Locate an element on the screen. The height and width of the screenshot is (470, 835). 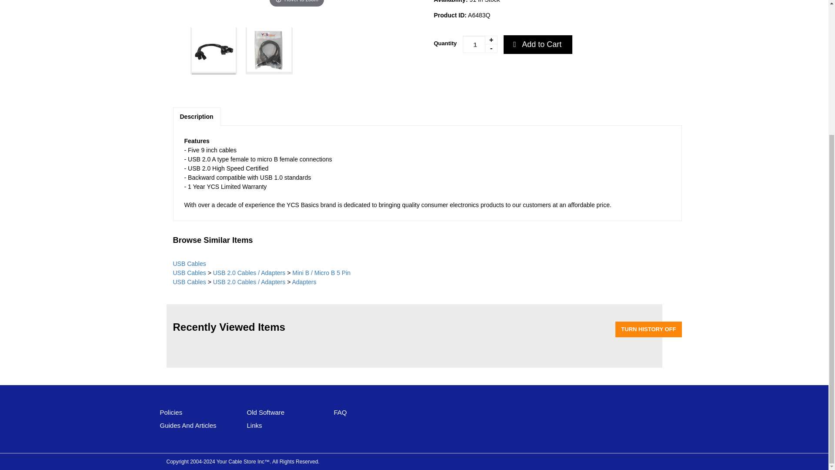
1 is located at coordinates (480, 44).